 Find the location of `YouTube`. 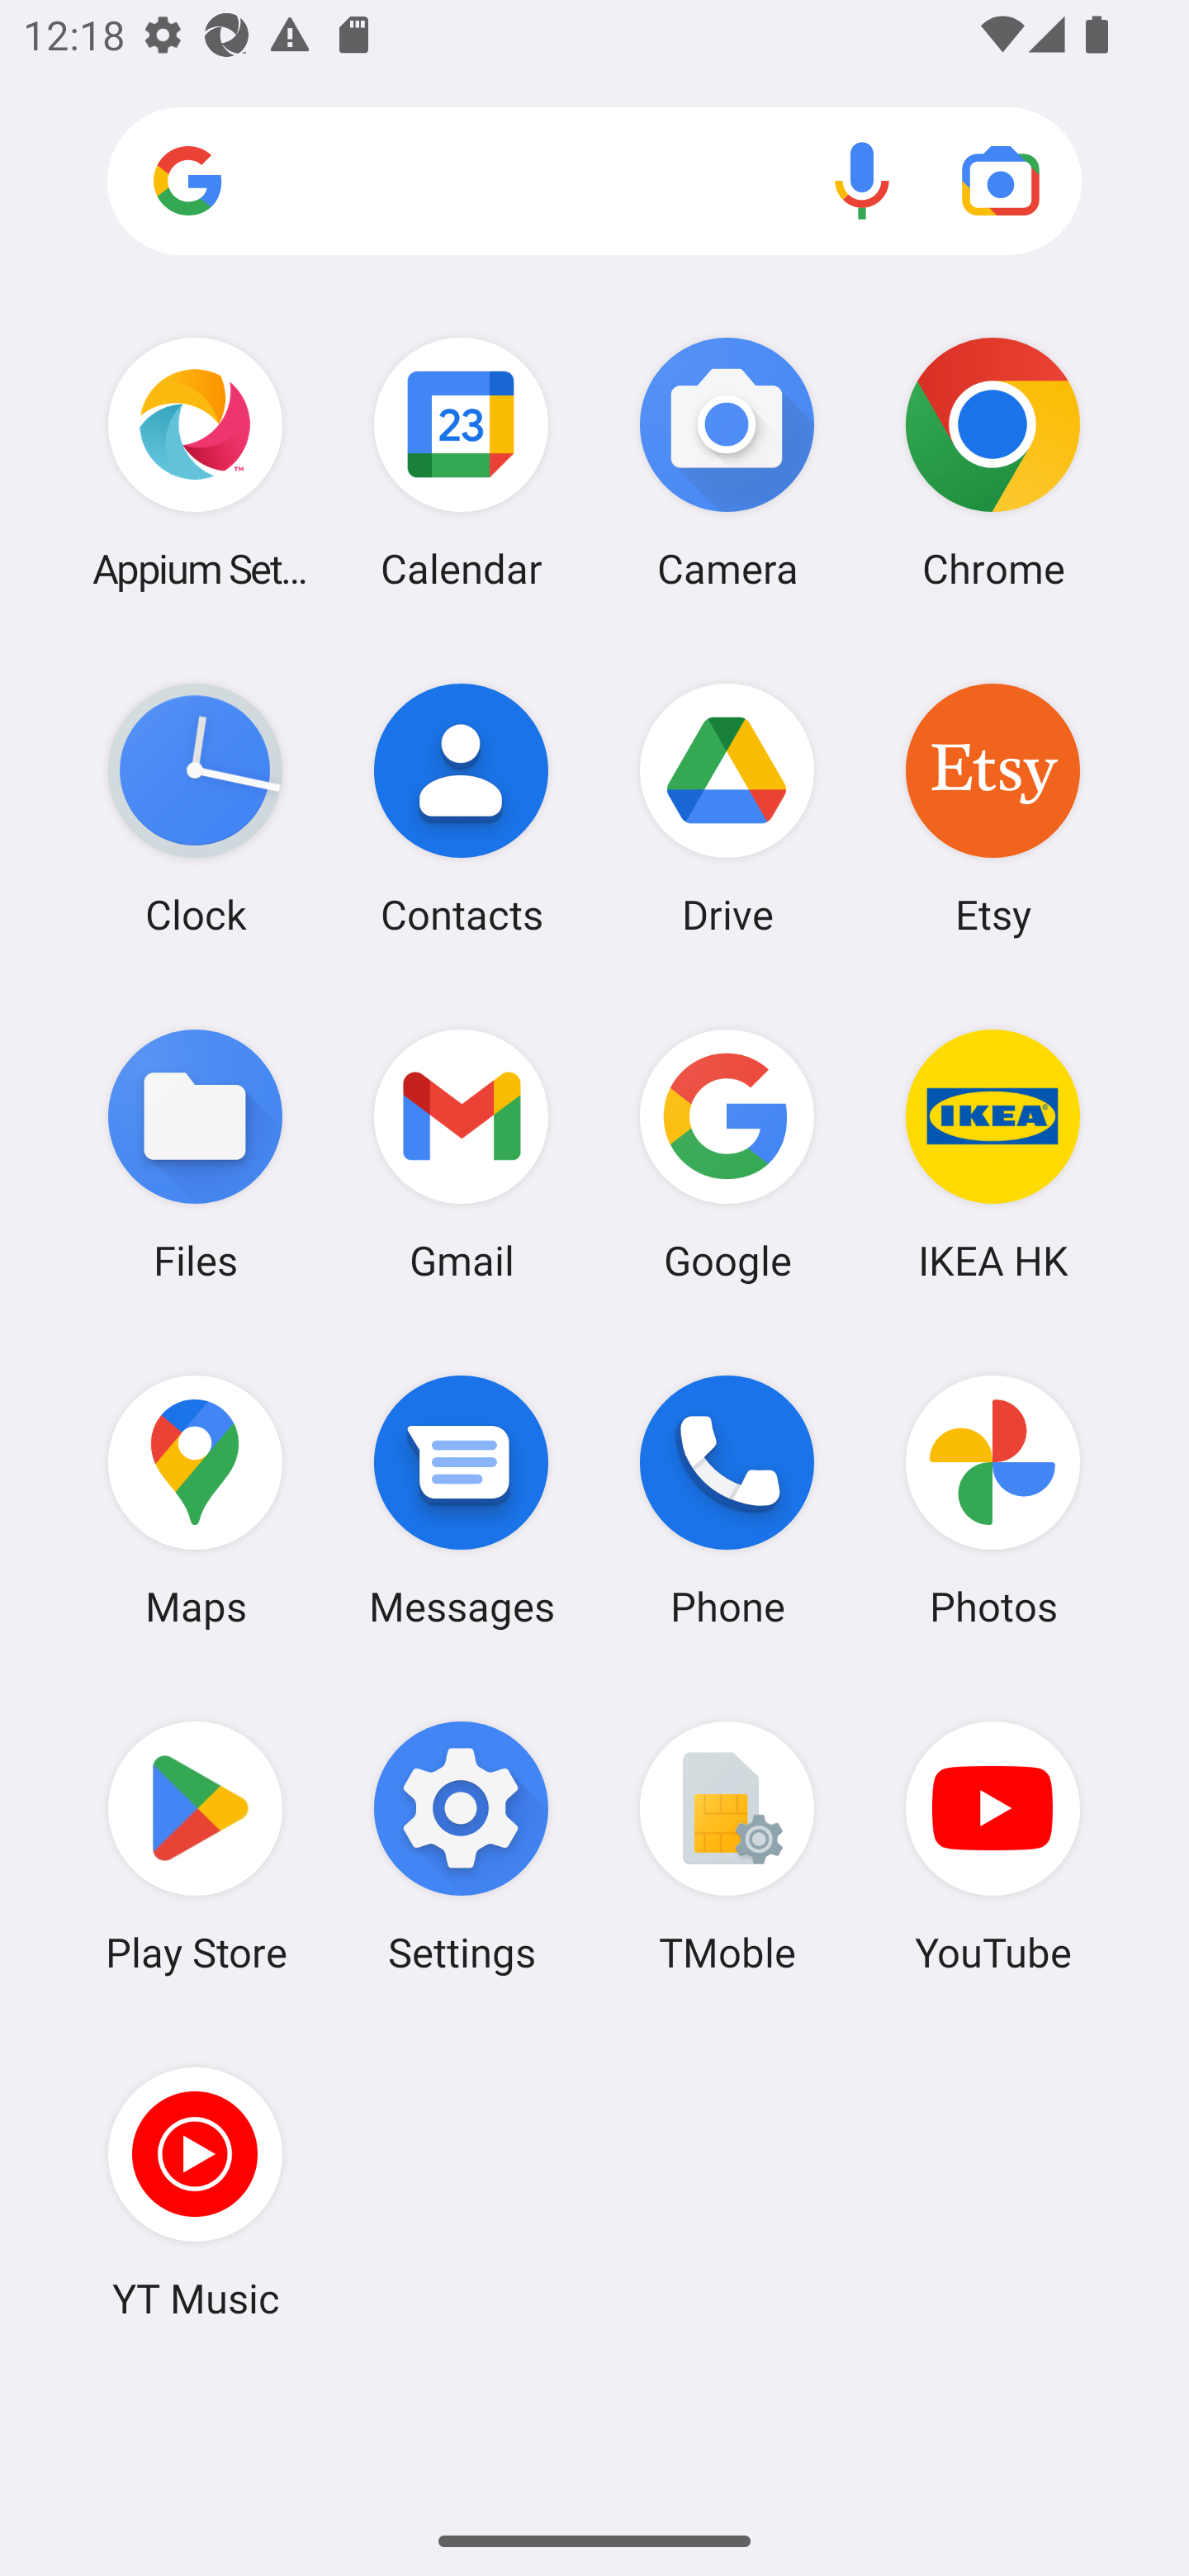

YouTube is located at coordinates (992, 1847).